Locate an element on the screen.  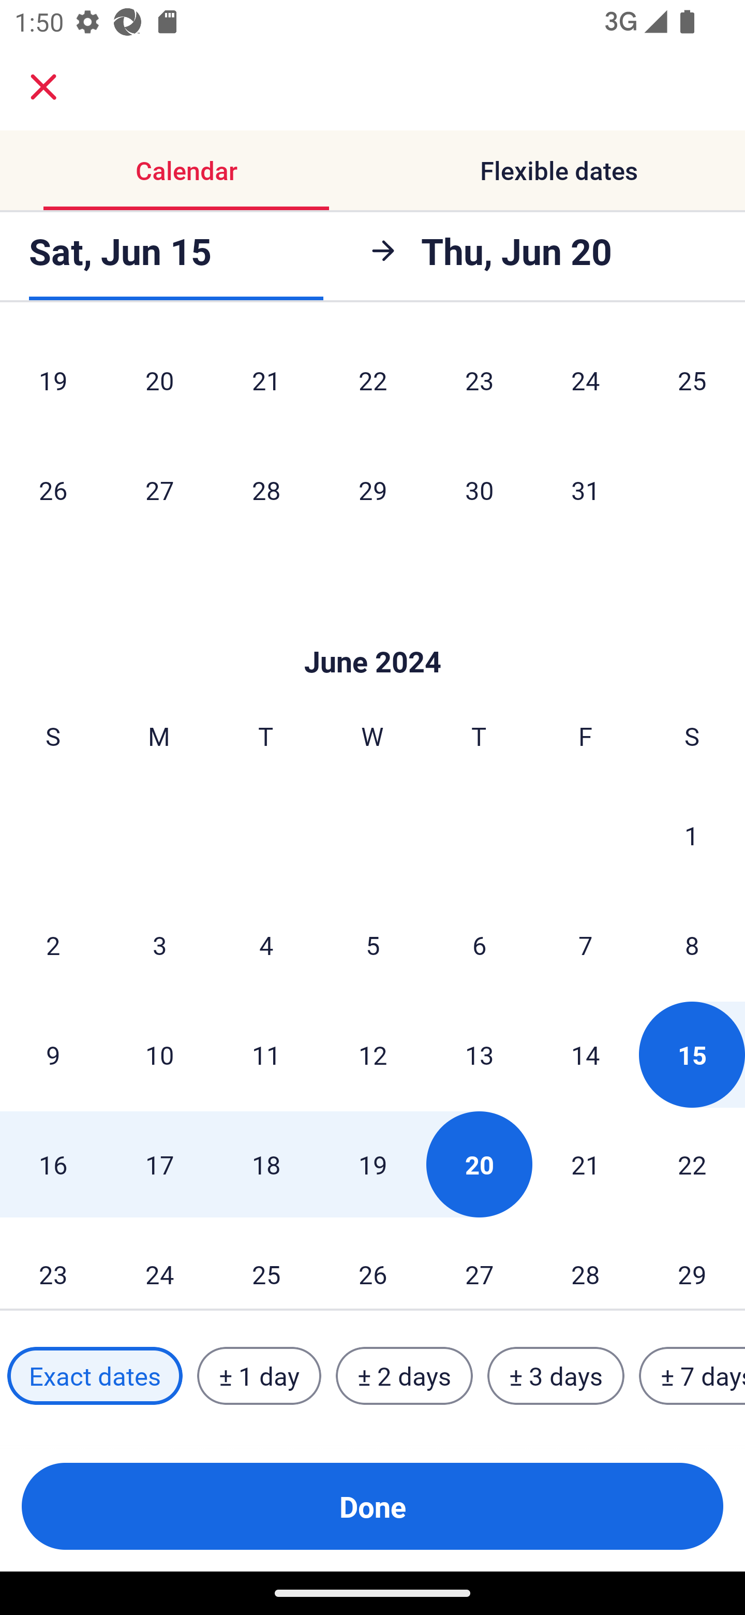
12 Wednesday, June 12, 2024 is located at coordinates (373, 1054).